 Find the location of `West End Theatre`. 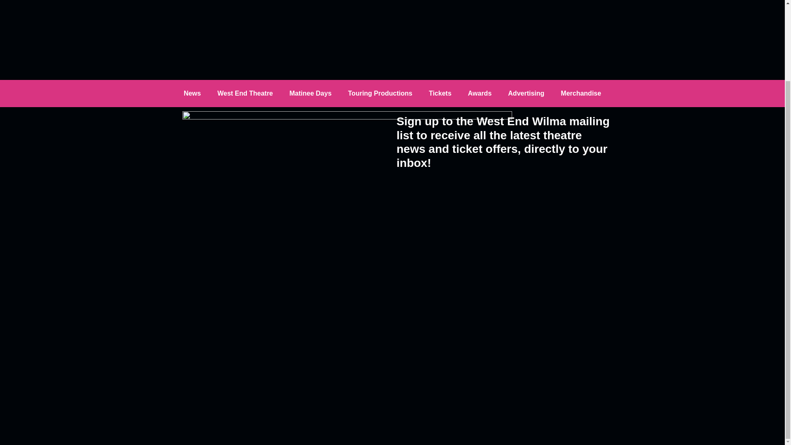

West End Theatre is located at coordinates (246, 93).